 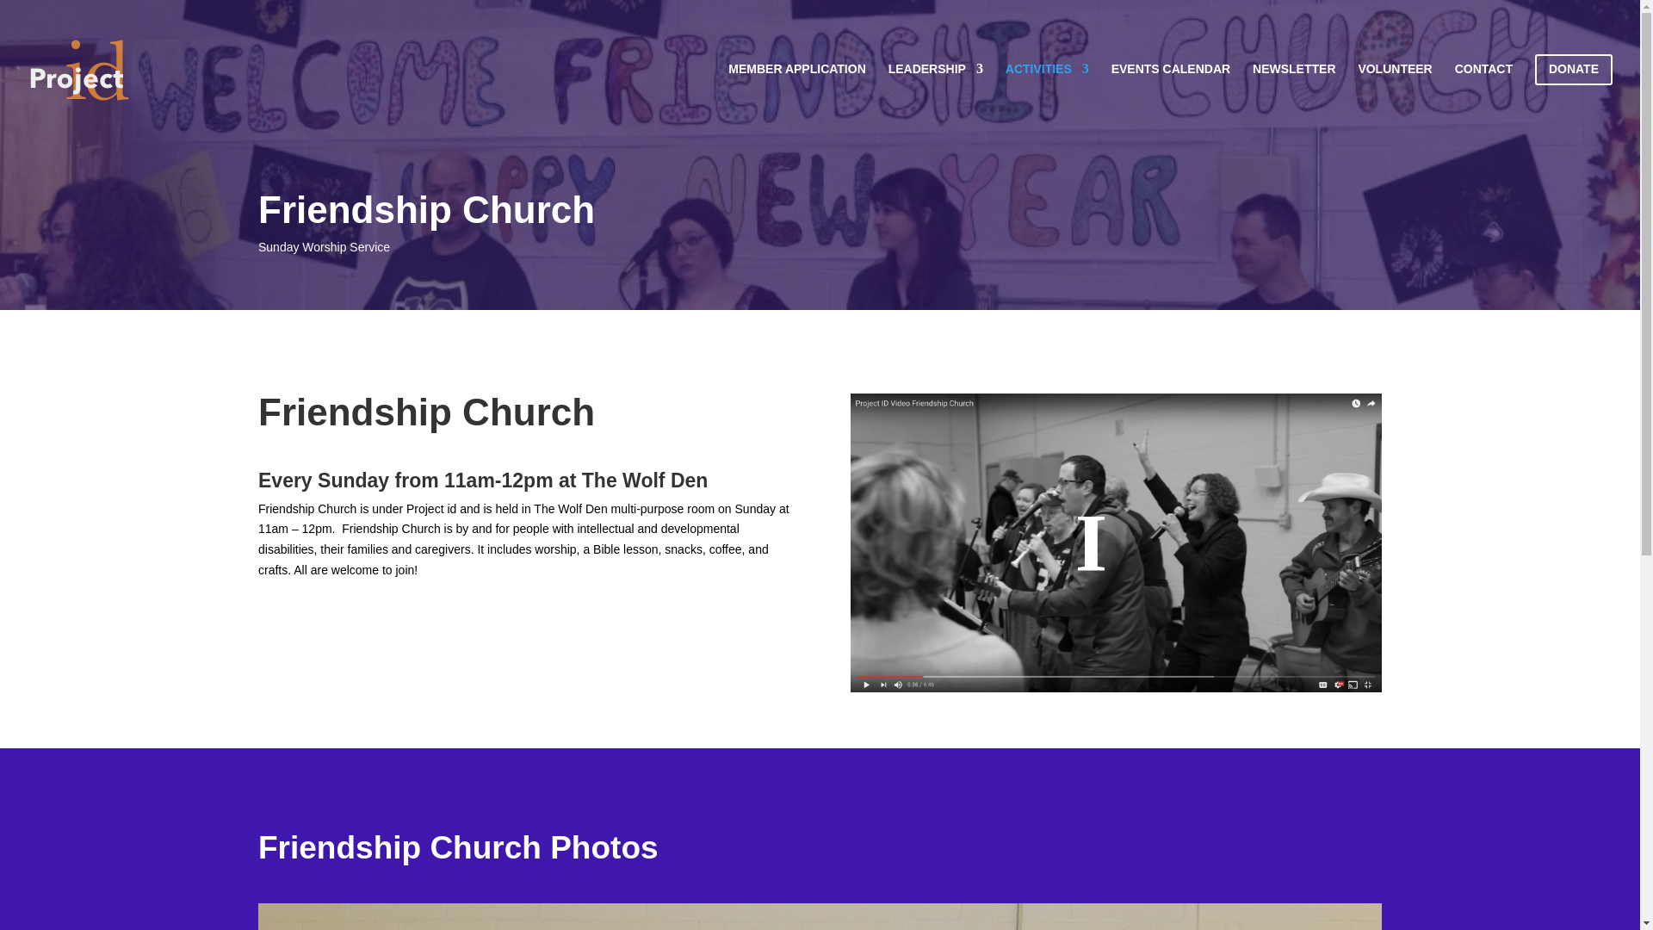 I want to click on Project ID Video Friendship Church, so click(x=1116, y=542).